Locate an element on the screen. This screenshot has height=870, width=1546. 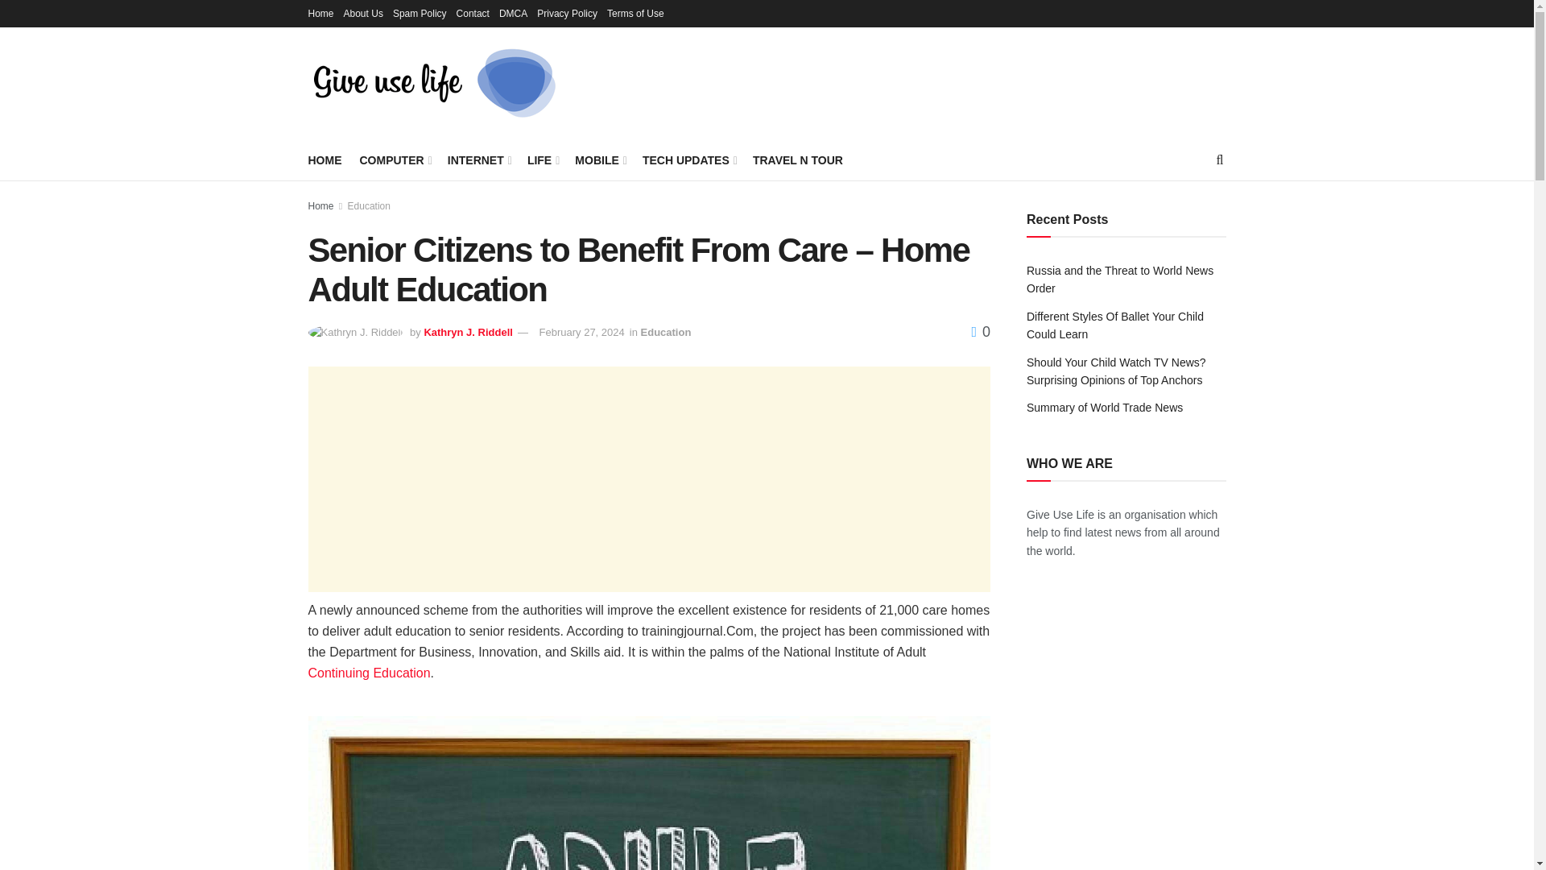
Home is located at coordinates (320, 13).